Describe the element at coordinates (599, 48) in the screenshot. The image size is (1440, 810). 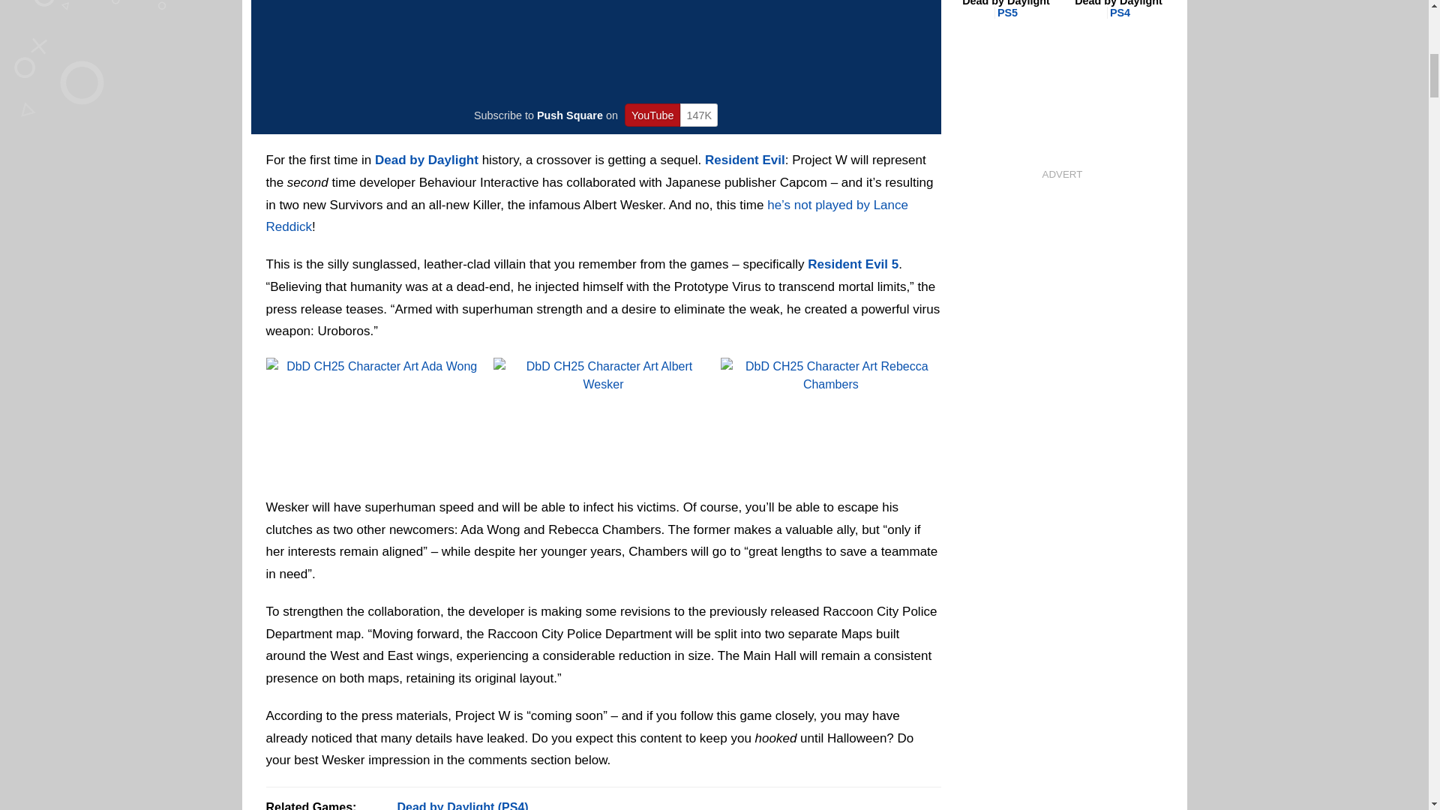
I see `YouTube Video` at that location.